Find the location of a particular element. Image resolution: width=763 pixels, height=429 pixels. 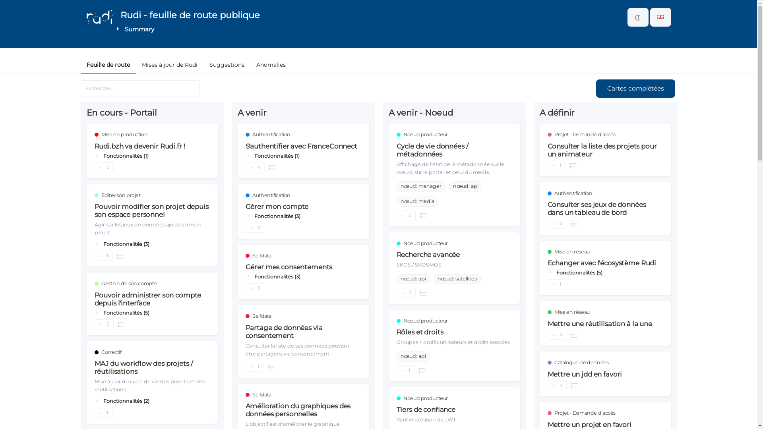

2 is located at coordinates (557, 224).